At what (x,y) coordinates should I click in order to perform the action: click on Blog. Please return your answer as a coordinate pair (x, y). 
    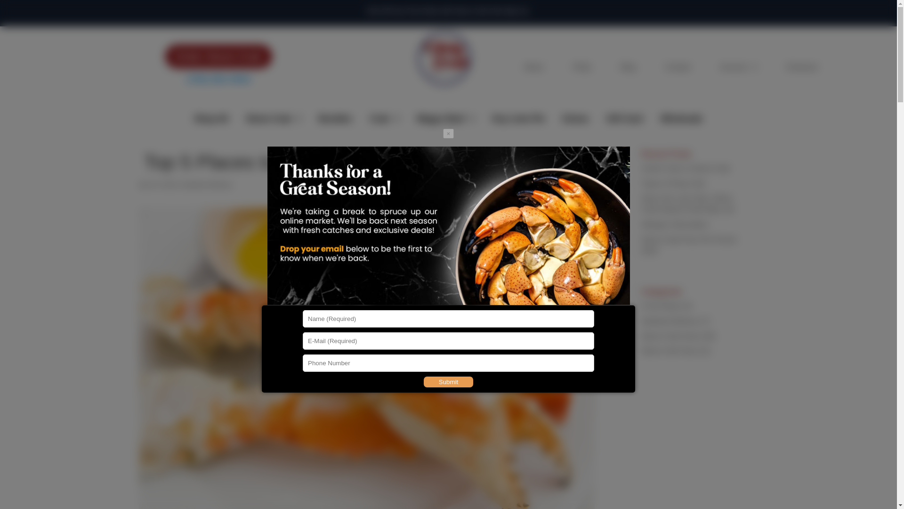
    Looking at the image, I should click on (628, 69).